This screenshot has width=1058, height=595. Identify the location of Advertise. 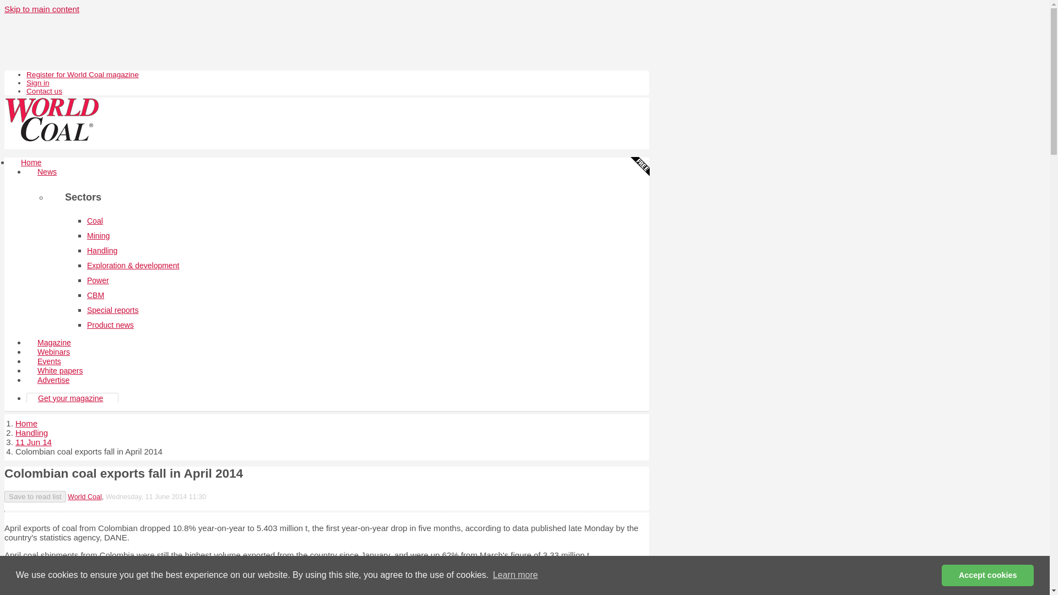
(53, 380).